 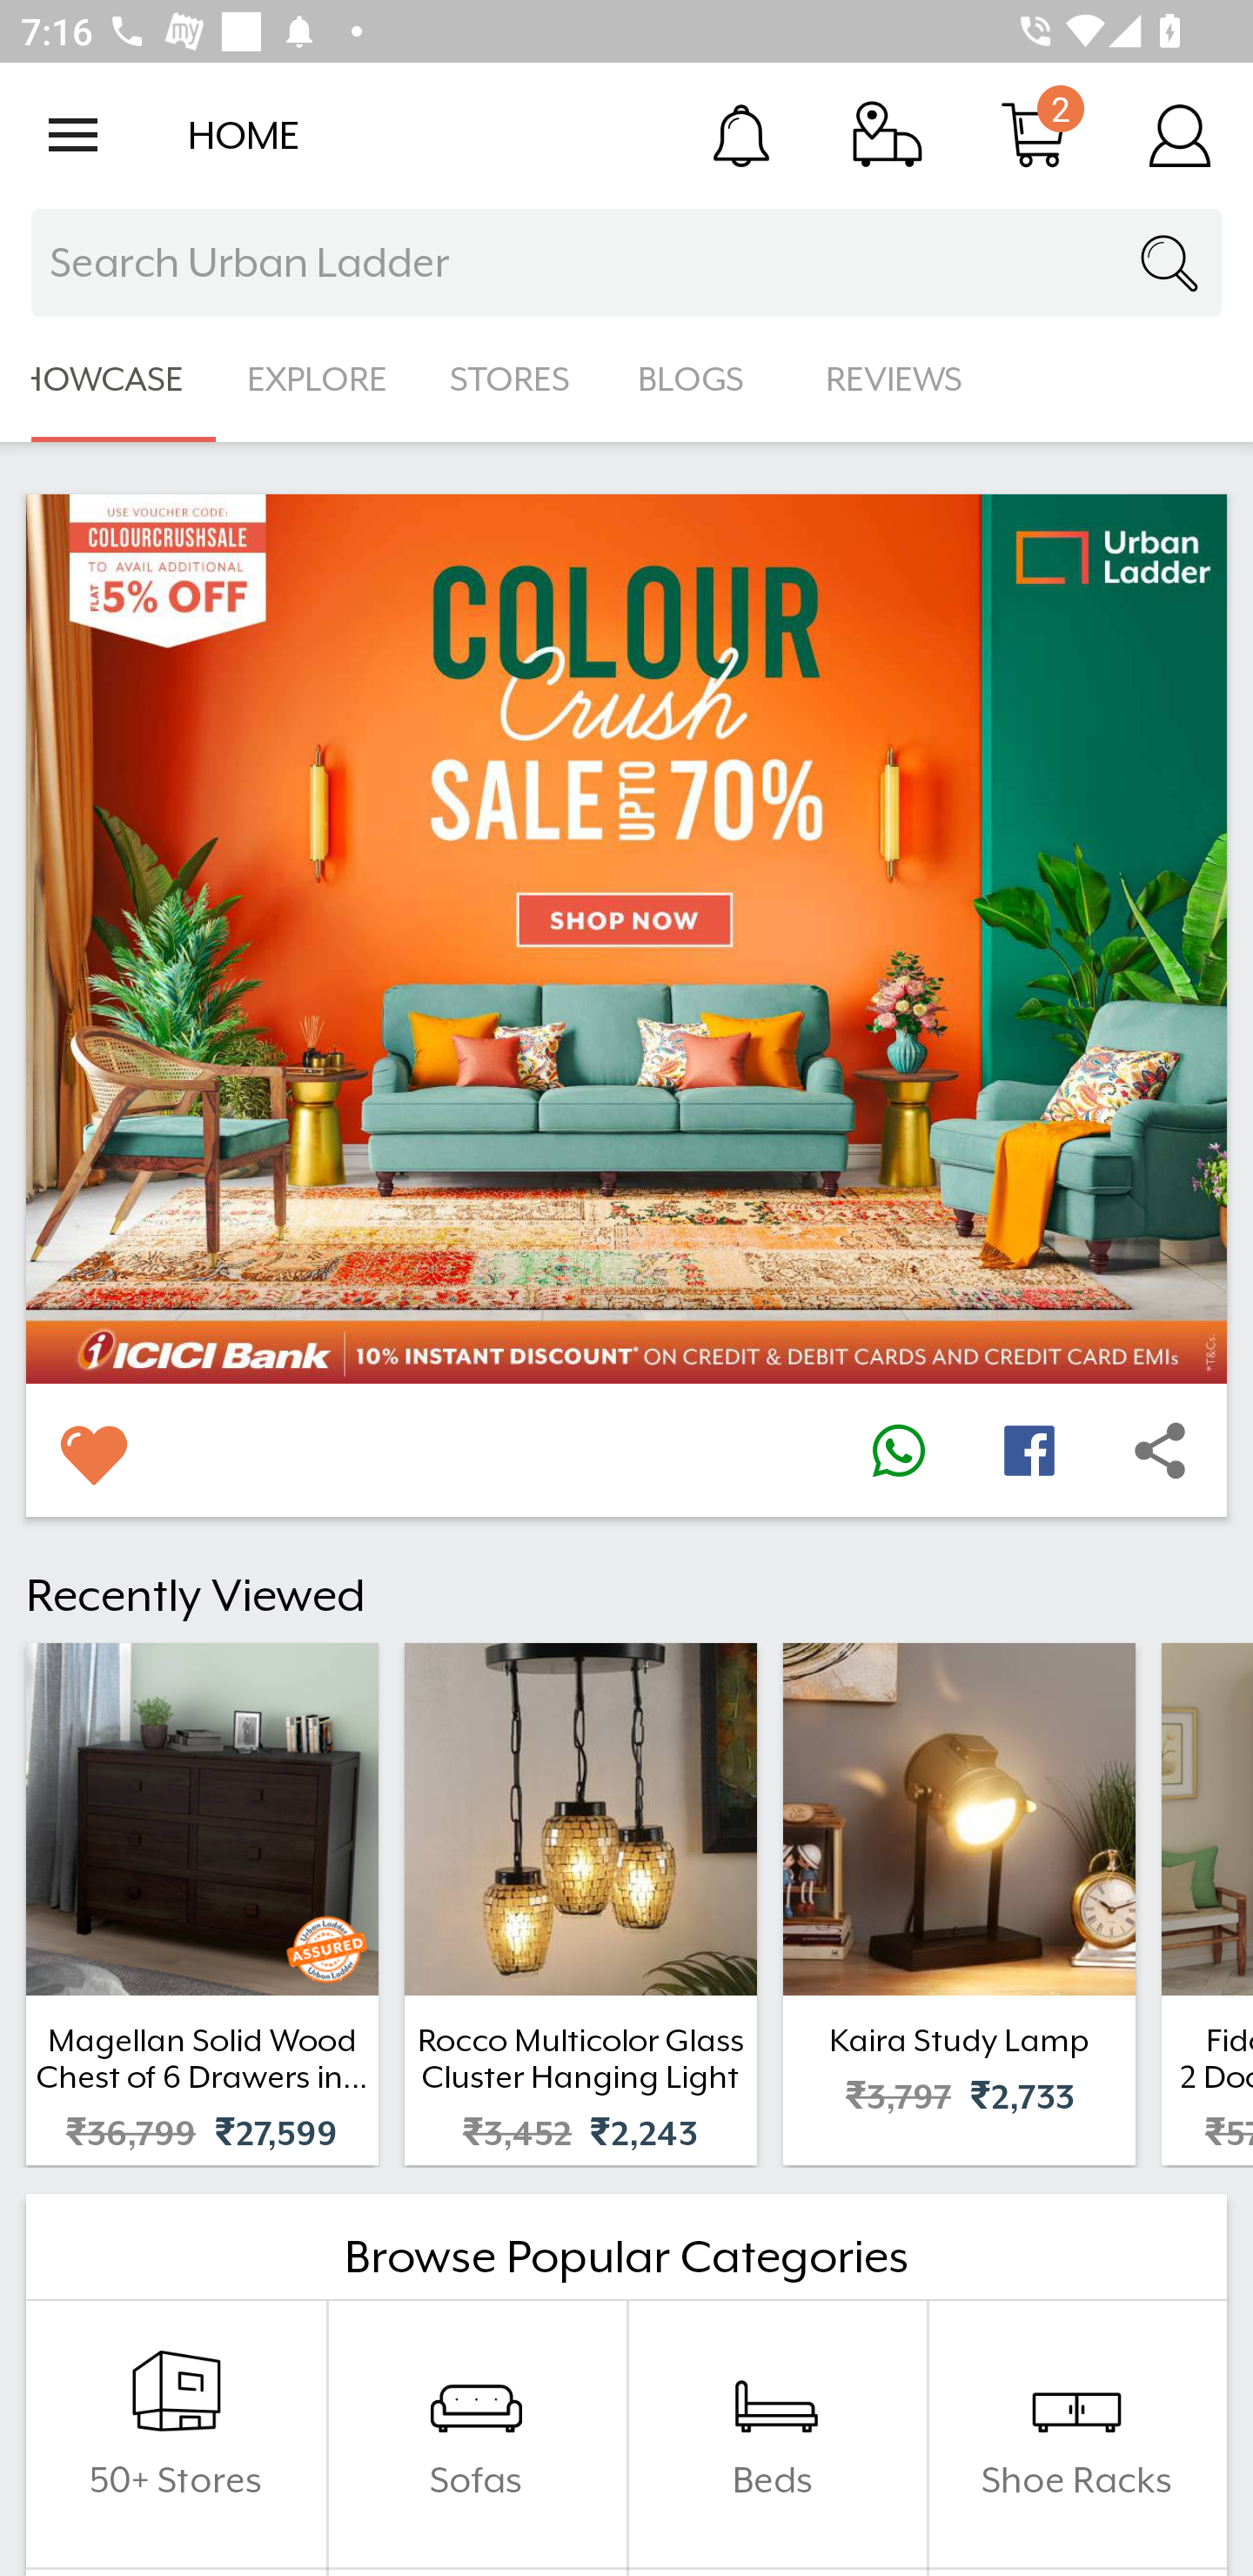 What do you see at coordinates (959, 1904) in the screenshot?
I see `Kaira Study Lamp ₹3,797 ₹2,733` at bounding box center [959, 1904].